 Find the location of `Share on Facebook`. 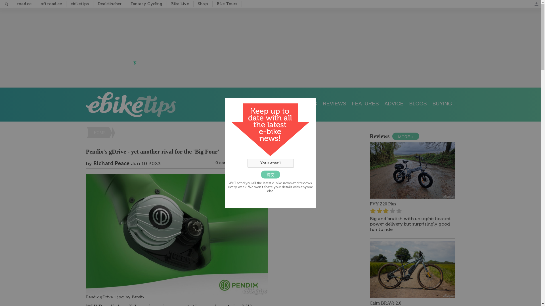

Share on Facebook is located at coordinates (247, 164).